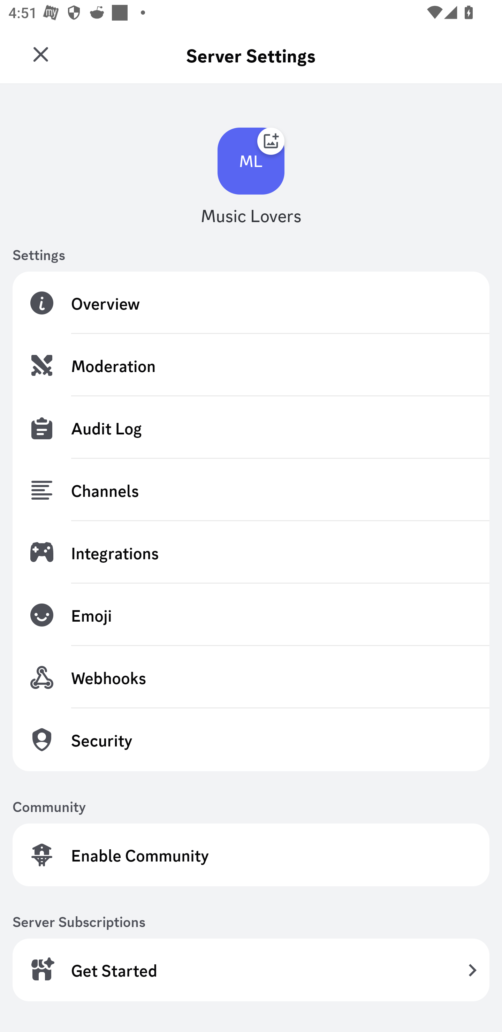 The image size is (502, 1032). I want to click on Upload Image ML, so click(251, 161).